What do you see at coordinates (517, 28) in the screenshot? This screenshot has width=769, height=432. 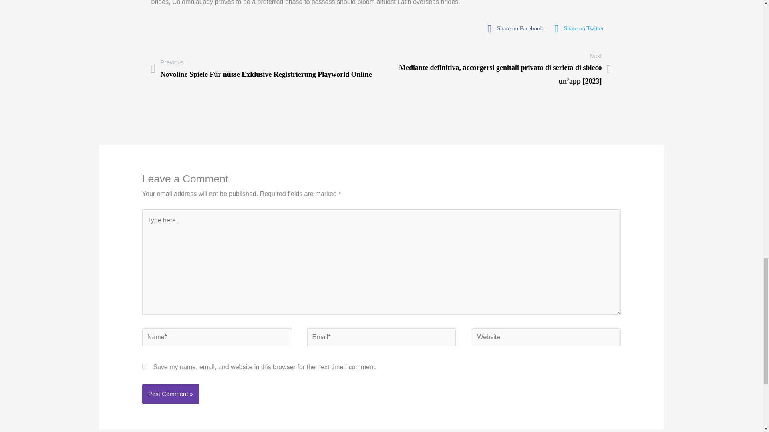 I see `Share on Facebook` at bounding box center [517, 28].